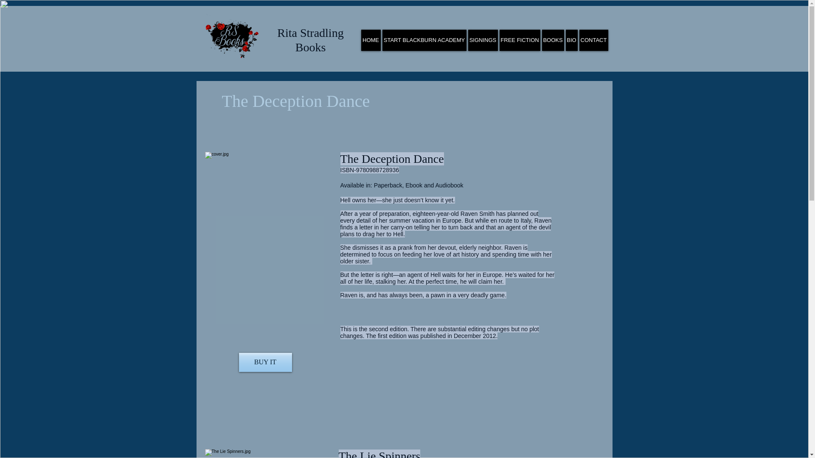 The height and width of the screenshot is (458, 815). What do you see at coordinates (424, 40) in the screenshot?
I see `START BLACKBURN ACADEMY` at bounding box center [424, 40].